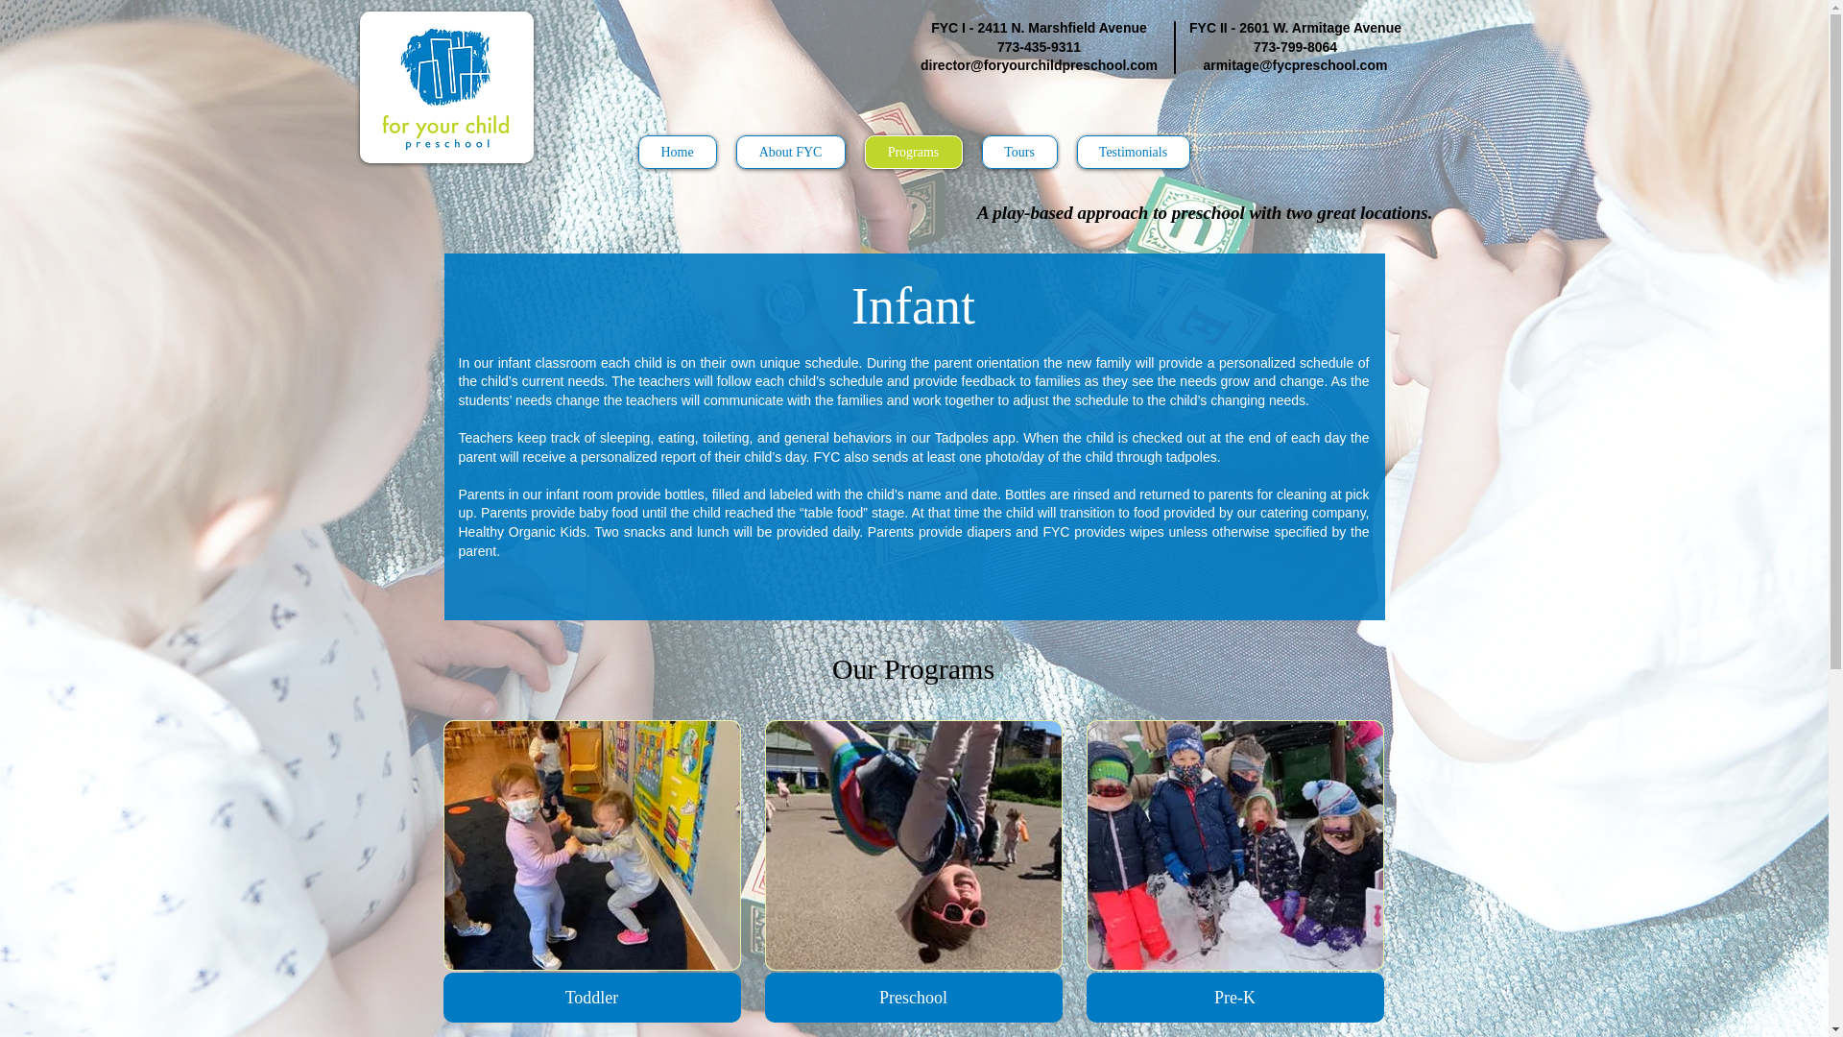  I want to click on Our Programs, so click(914, 668).